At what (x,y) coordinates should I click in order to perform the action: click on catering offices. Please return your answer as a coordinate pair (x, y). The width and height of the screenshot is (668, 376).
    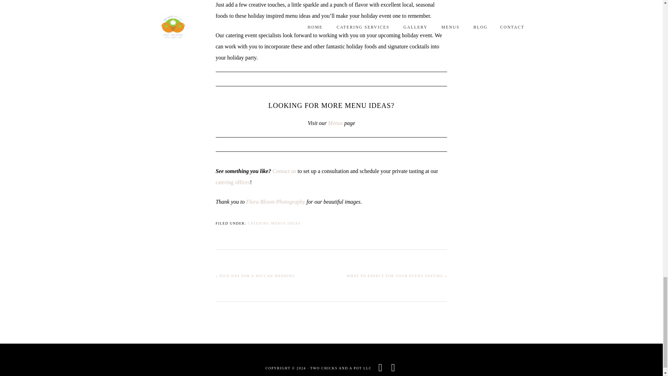
    Looking at the image, I should click on (233, 182).